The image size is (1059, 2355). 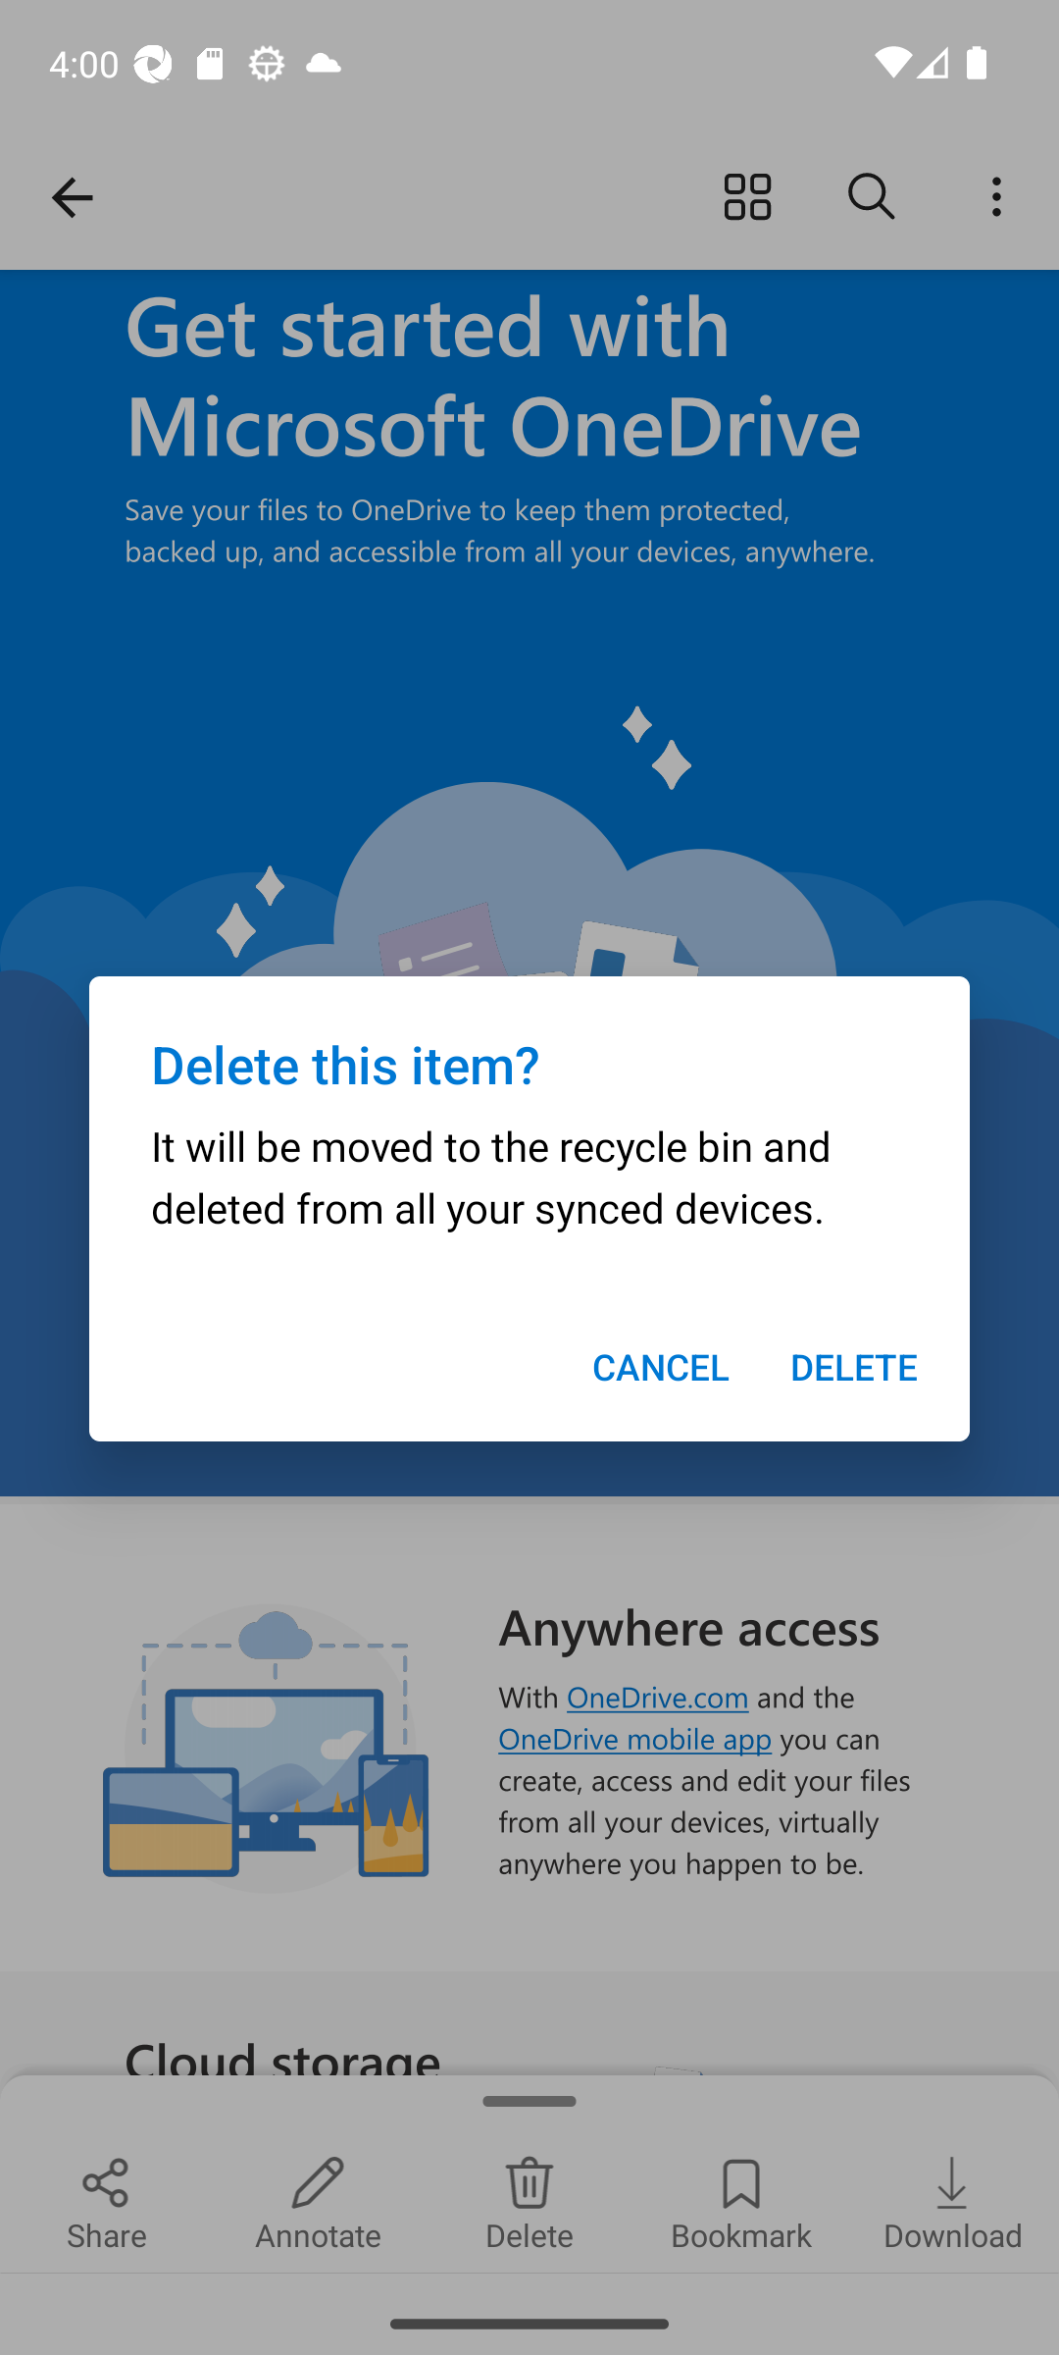 I want to click on DELETE, so click(x=854, y=1367).